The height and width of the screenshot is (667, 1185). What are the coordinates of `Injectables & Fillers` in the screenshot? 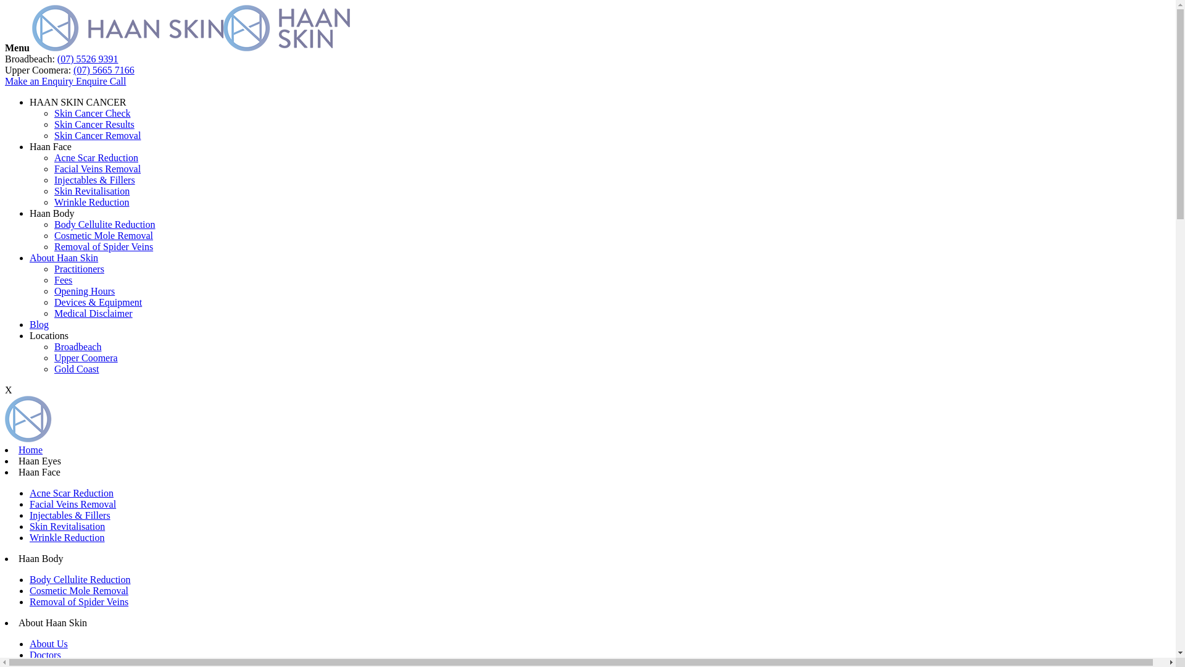 It's located at (70, 515).